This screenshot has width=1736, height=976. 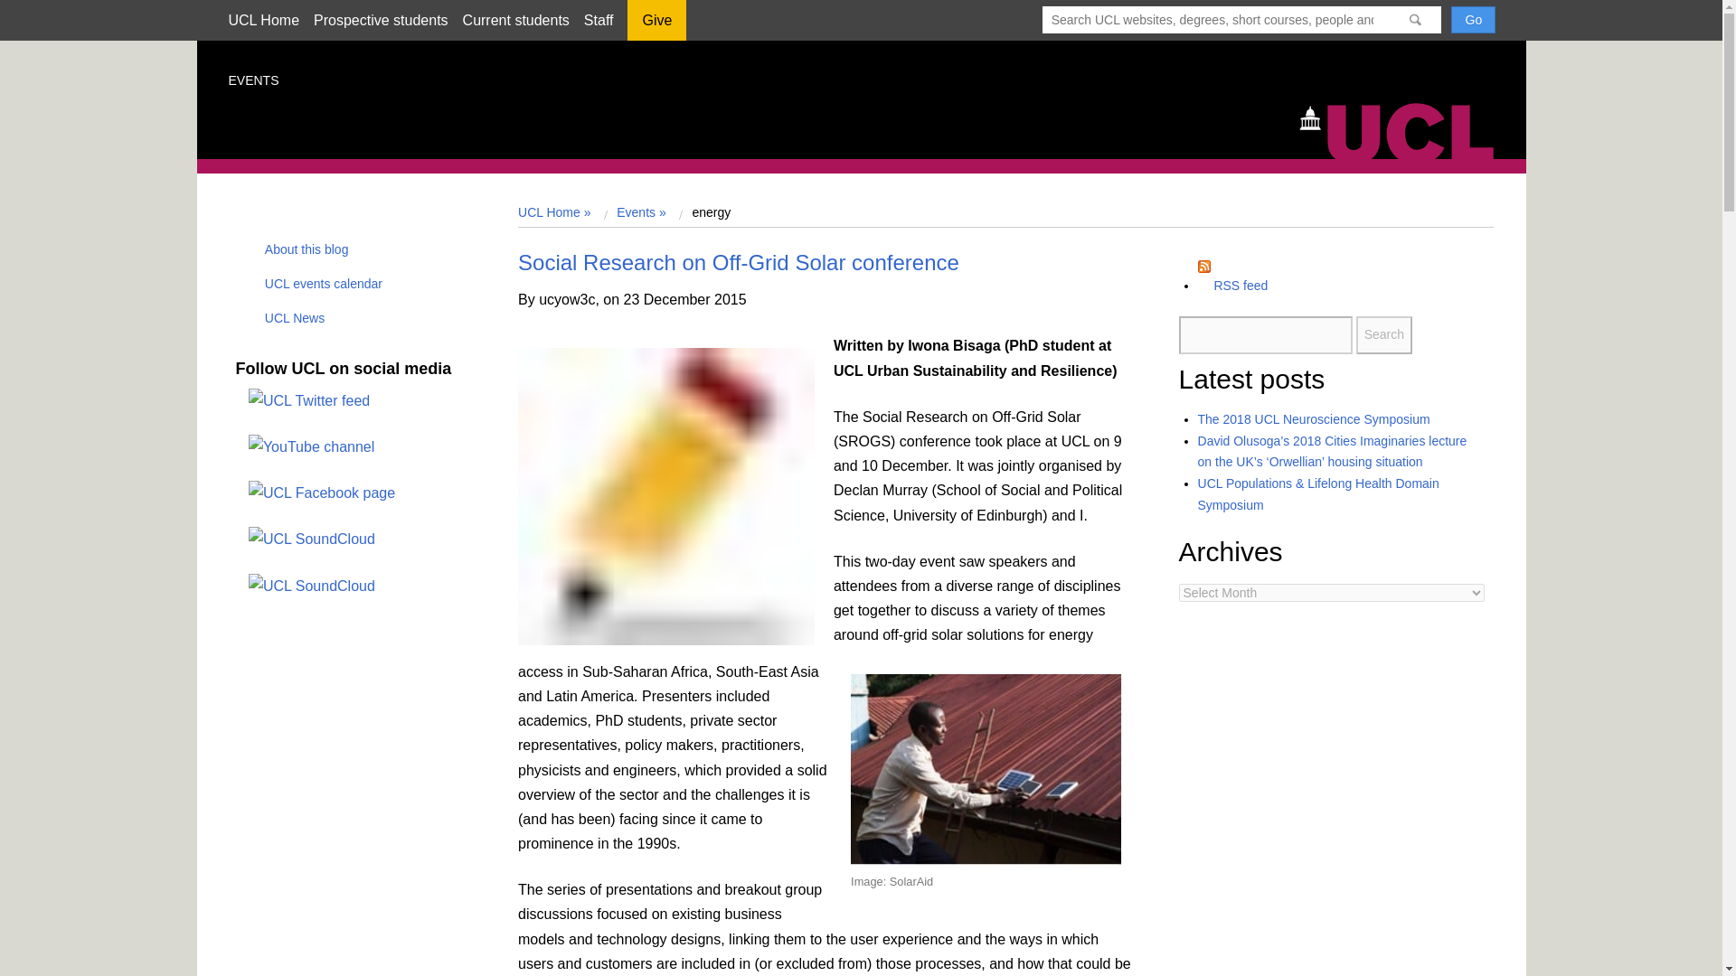 What do you see at coordinates (304, 586) in the screenshot?
I see `Flickr icon` at bounding box center [304, 586].